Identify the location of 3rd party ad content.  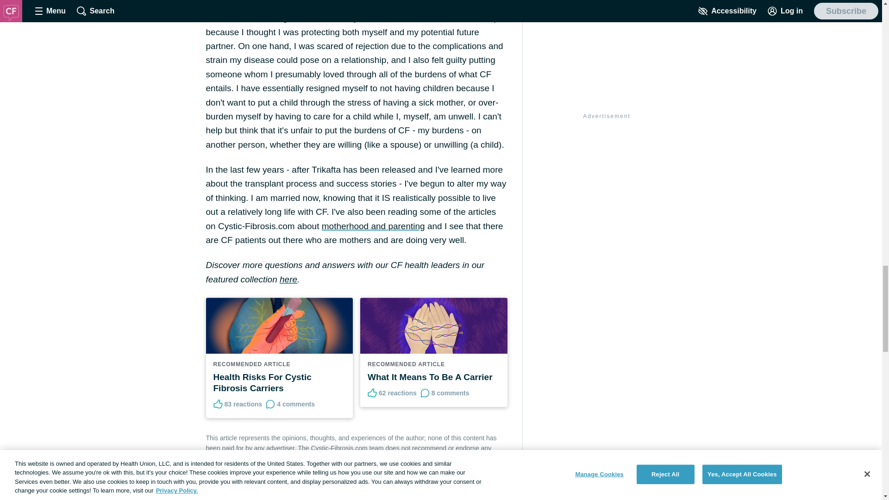
(606, 180).